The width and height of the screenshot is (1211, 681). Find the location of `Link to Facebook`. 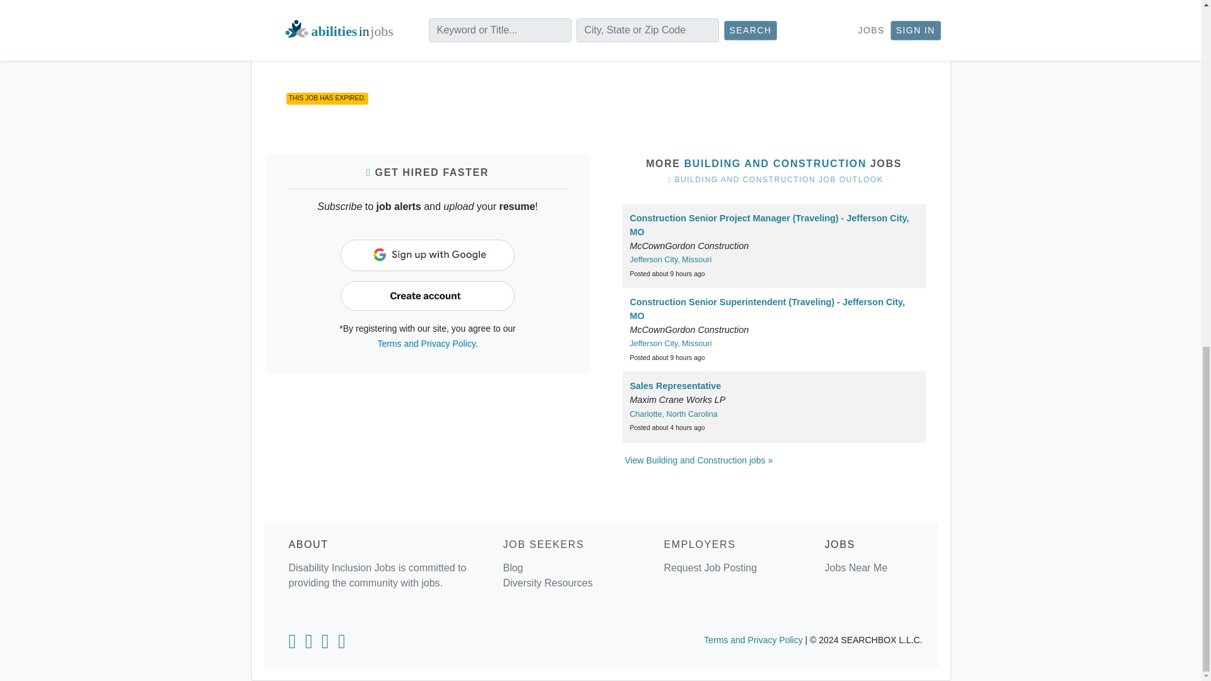

Link to Facebook is located at coordinates (309, 644).